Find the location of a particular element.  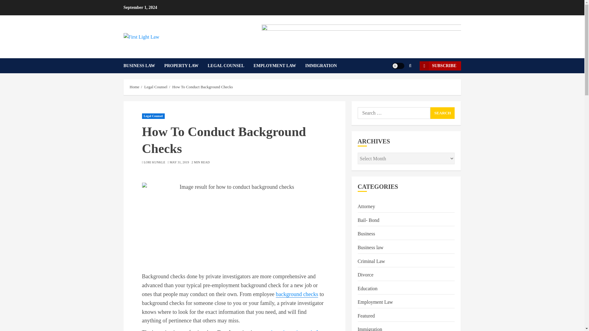

Employment Law is located at coordinates (375, 302).